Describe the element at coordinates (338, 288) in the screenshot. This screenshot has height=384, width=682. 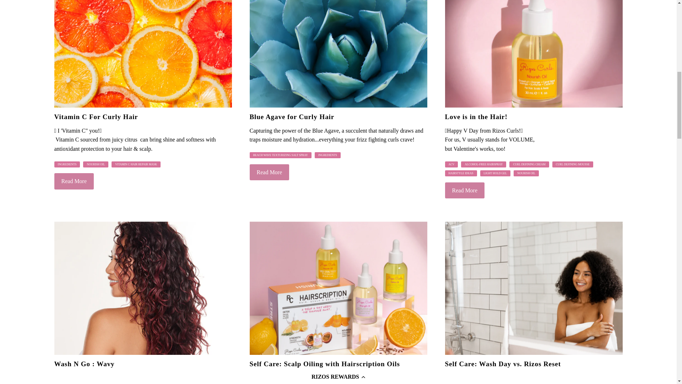
I see `Self Care: Scalp Oiling with Hairscription Oils` at that location.